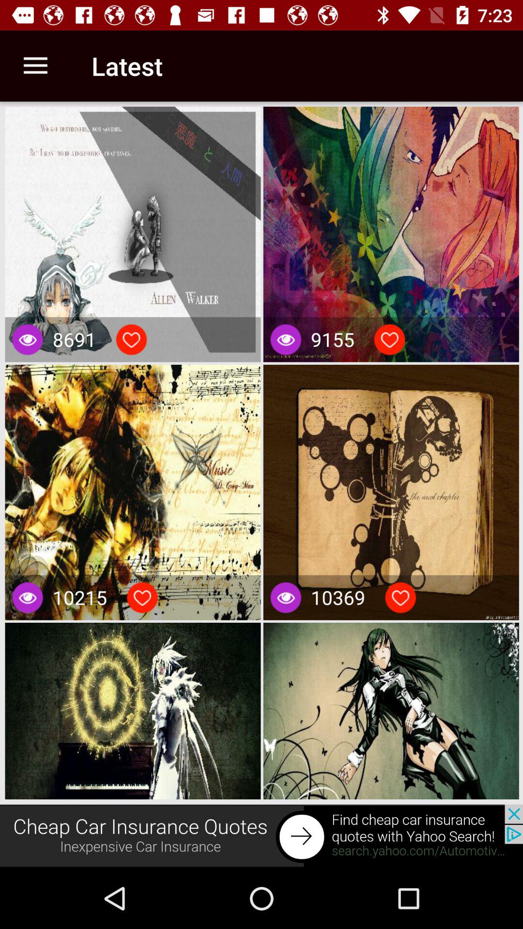  Describe the element at coordinates (389, 340) in the screenshot. I see `like post` at that location.